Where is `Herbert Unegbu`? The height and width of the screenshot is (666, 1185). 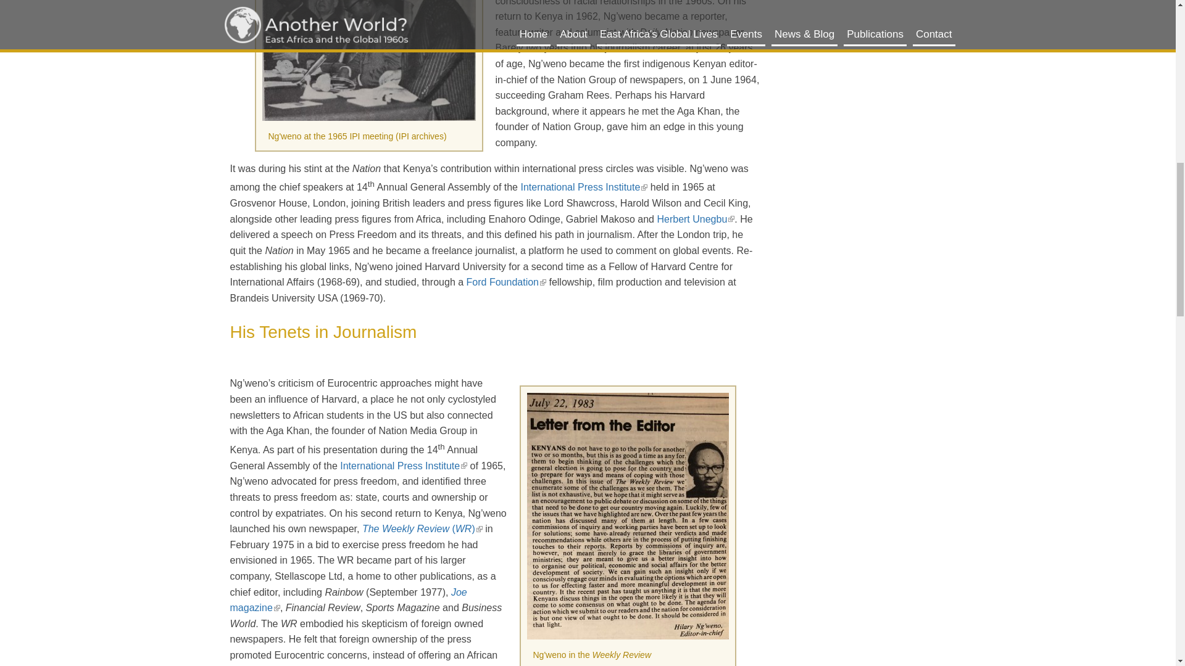 Herbert Unegbu is located at coordinates (695, 218).